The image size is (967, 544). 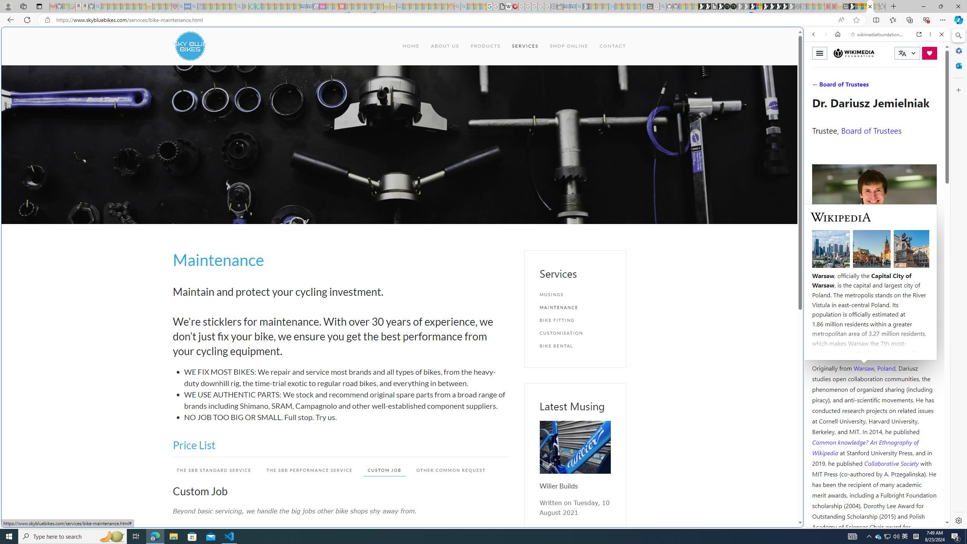 What do you see at coordinates (743, 161) in the screenshot?
I see `Home | Sky Blue Bikes - Sky Blue Bikes` at bounding box center [743, 161].